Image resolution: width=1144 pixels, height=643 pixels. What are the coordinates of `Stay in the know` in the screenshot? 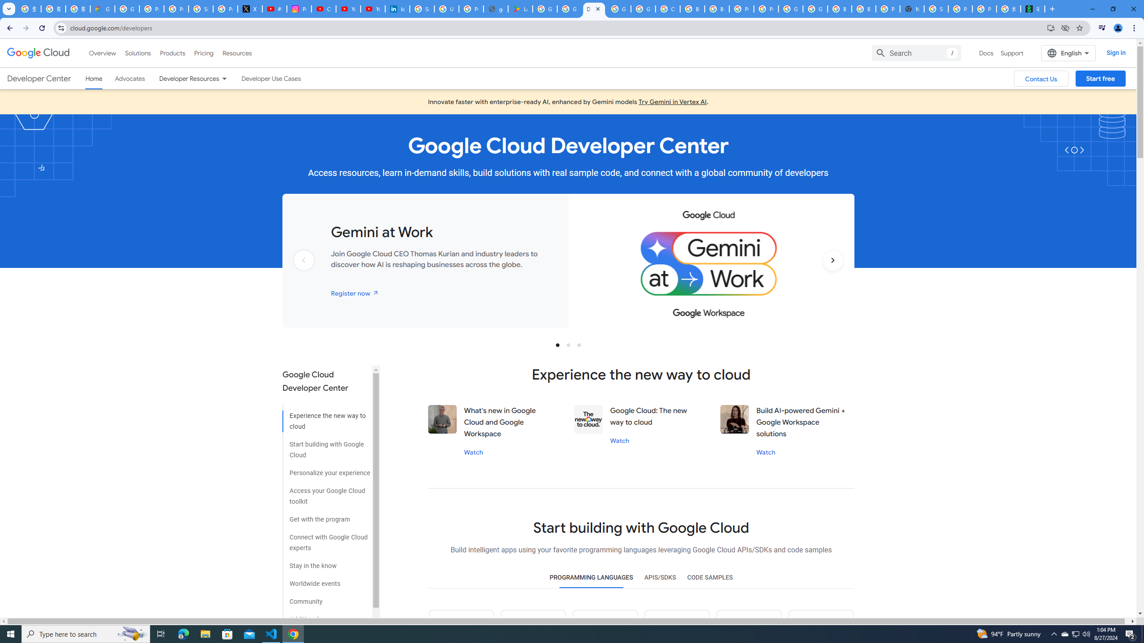 It's located at (326, 563).